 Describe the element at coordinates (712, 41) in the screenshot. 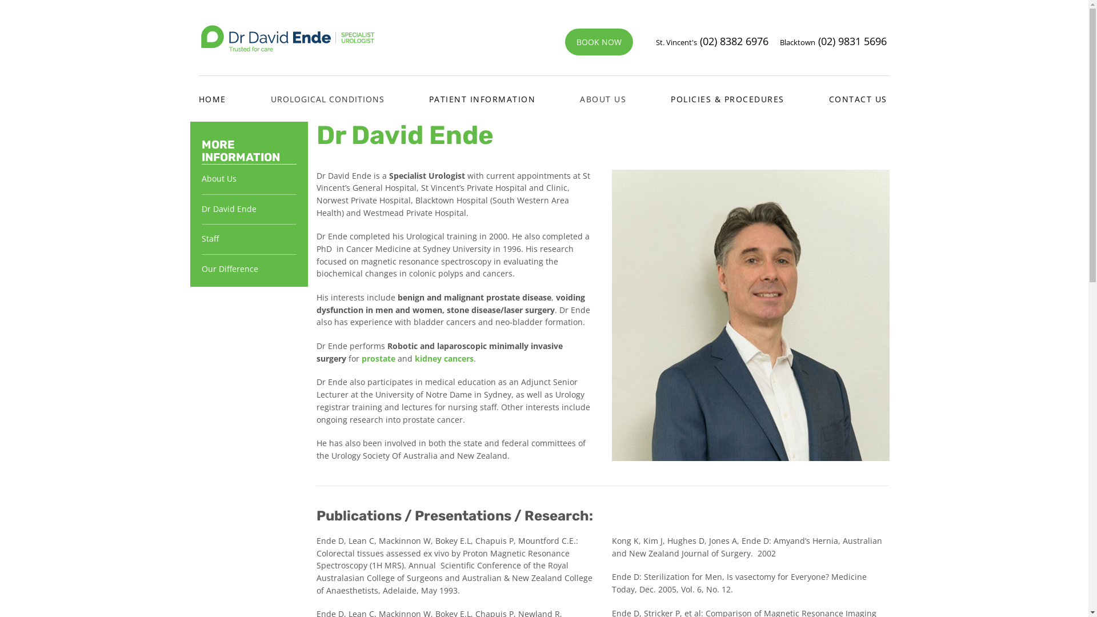

I see `St. Vincent's (02) 8382 6976` at that location.